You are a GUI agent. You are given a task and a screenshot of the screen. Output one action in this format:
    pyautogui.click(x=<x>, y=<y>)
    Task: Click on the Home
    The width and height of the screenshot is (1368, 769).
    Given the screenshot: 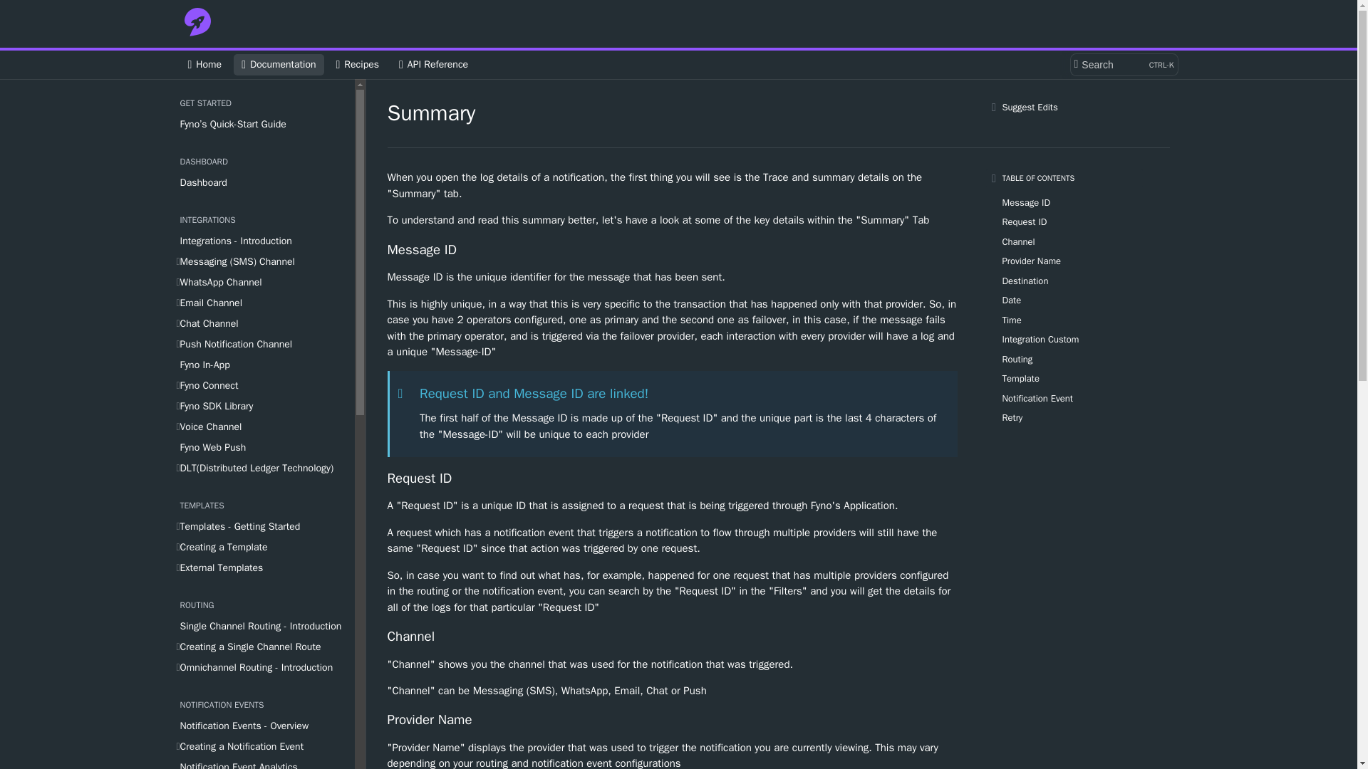 What is the action you would take?
    pyautogui.click(x=673, y=478)
    